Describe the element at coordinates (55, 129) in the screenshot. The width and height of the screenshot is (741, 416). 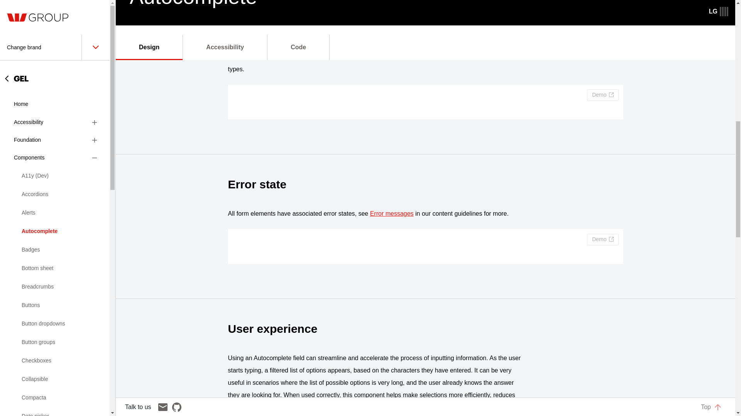
I see `Modals` at that location.